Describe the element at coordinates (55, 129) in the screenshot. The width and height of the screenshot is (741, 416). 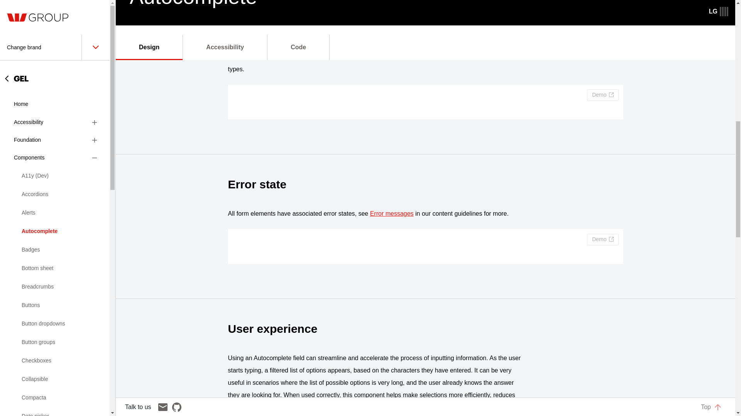
I see `Modals` at that location.